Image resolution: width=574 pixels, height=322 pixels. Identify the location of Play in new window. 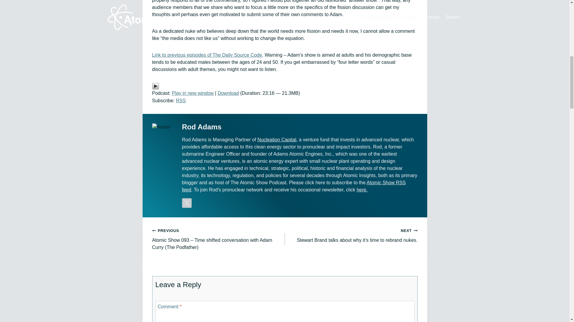
(193, 93).